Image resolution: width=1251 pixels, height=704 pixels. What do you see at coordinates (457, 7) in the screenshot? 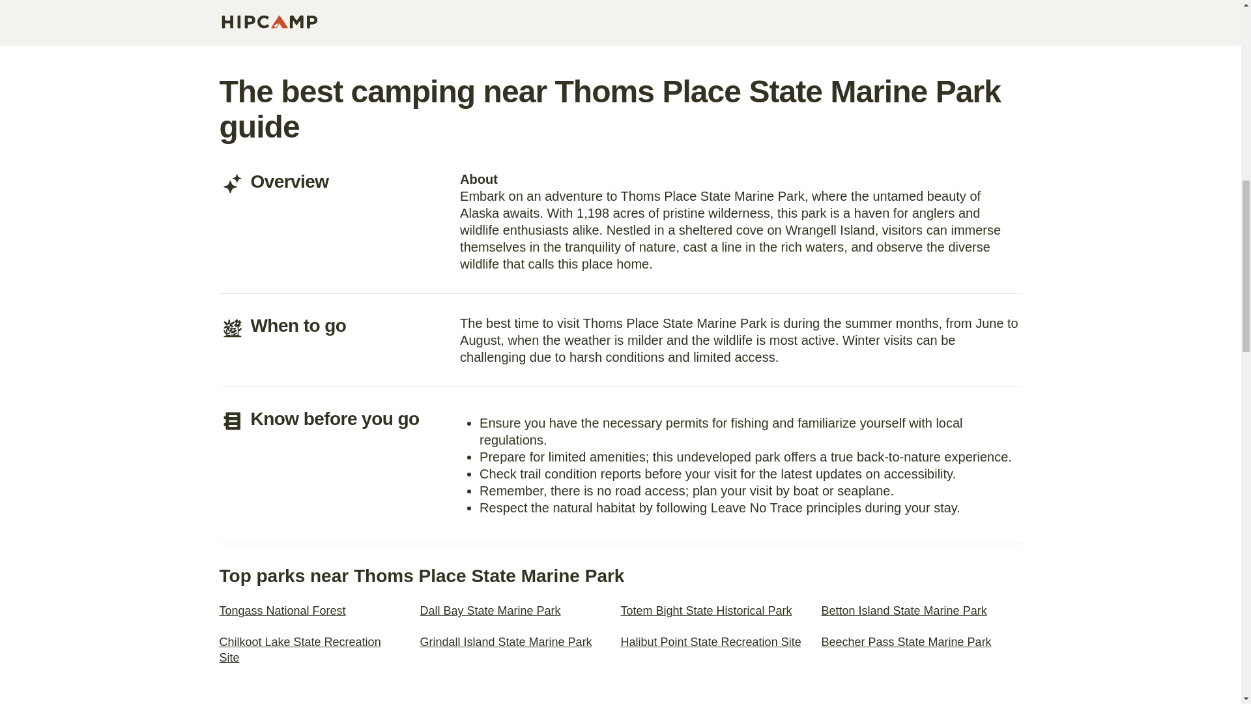
I see `RV sites` at bounding box center [457, 7].